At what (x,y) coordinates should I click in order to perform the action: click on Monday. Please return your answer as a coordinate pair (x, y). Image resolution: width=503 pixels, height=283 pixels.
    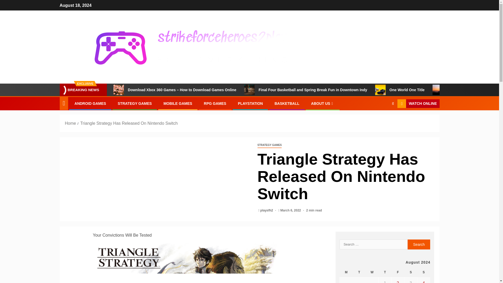
    Looking at the image, I should click on (346, 272).